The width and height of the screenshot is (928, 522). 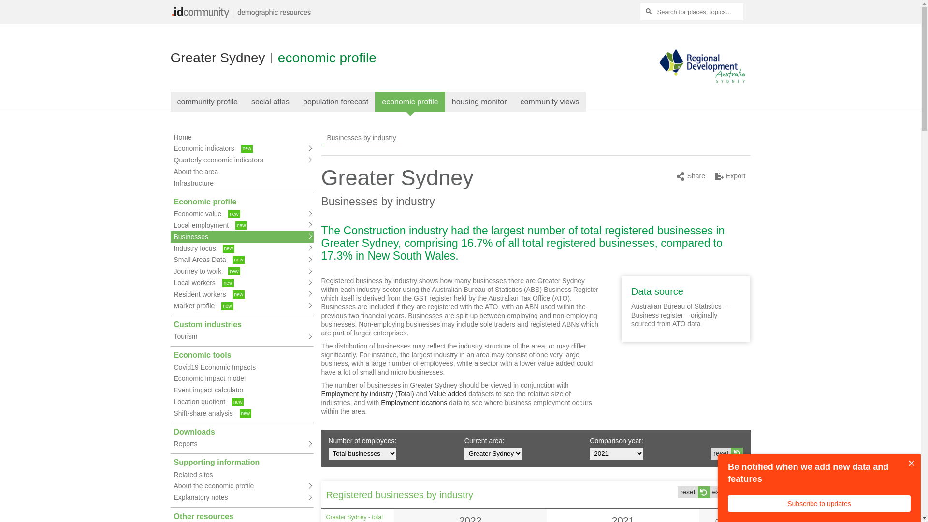 What do you see at coordinates (242, 172) in the screenshot?
I see `About the area` at bounding box center [242, 172].